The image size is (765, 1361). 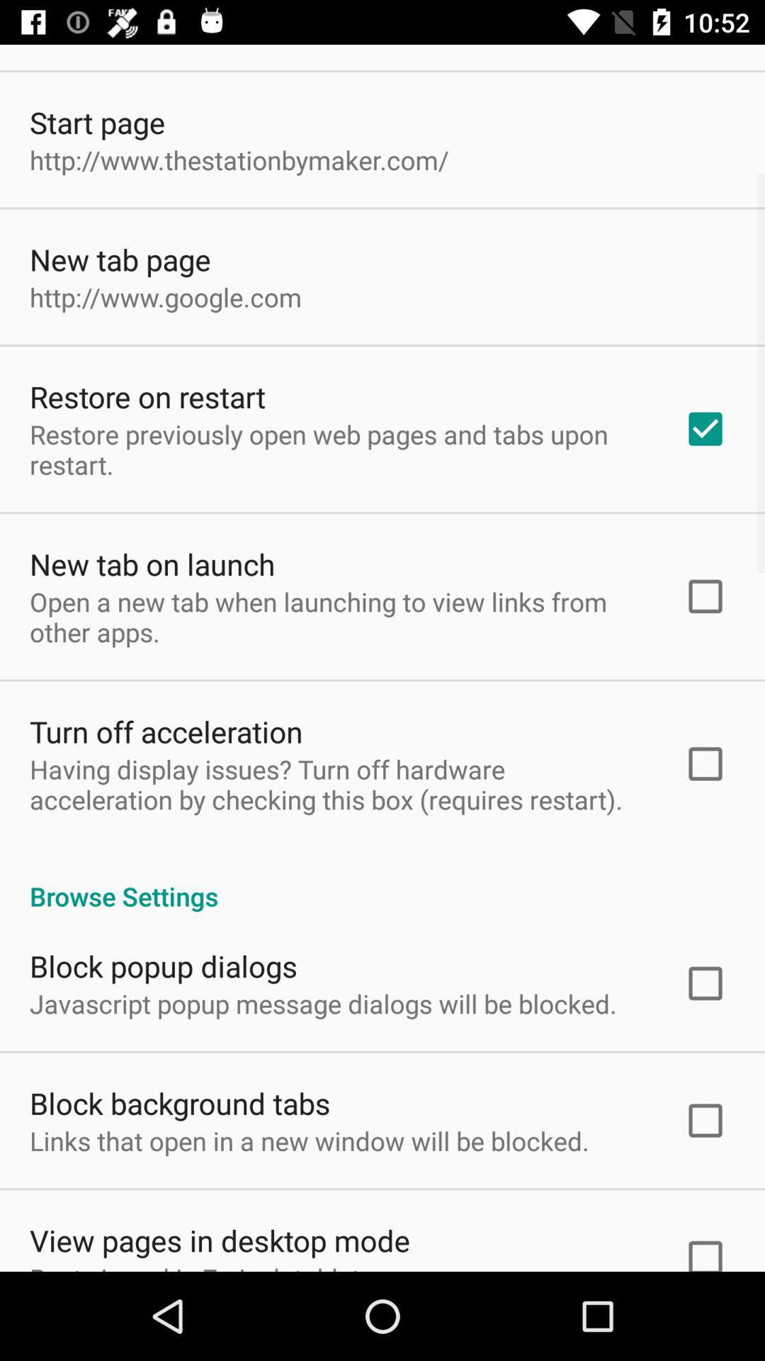 I want to click on jump until the restore previously open, so click(x=338, y=449).